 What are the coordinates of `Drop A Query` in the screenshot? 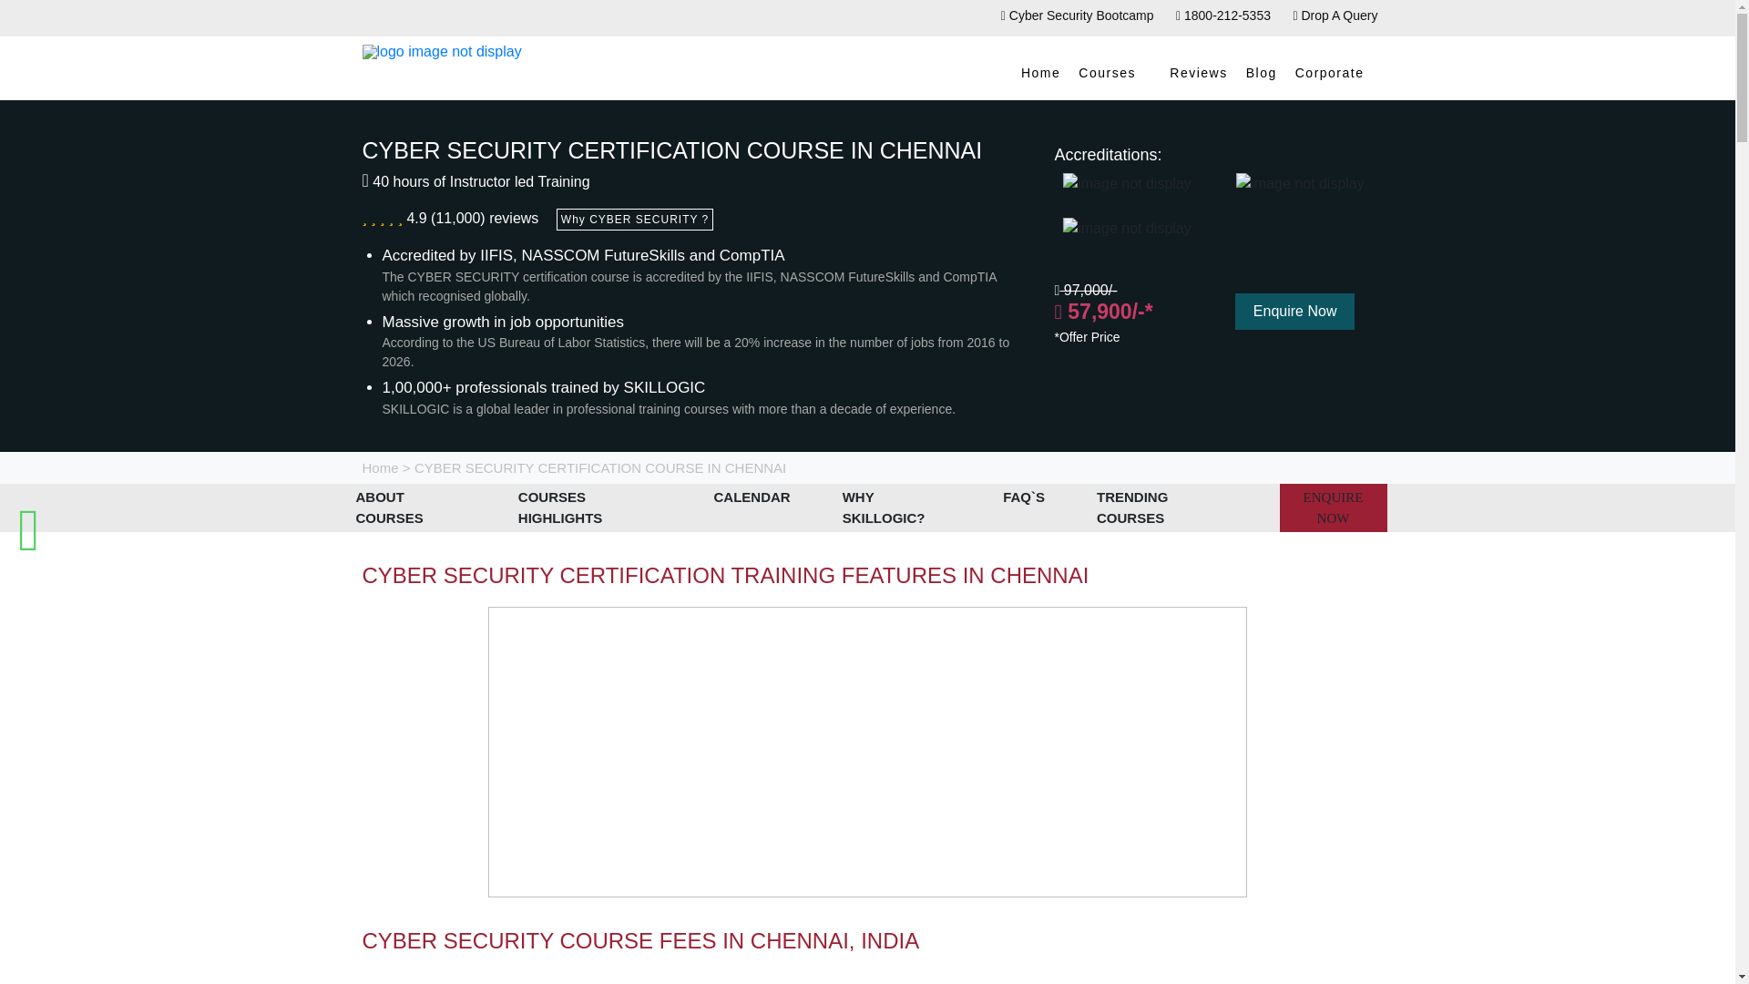 It's located at (1335, 15).